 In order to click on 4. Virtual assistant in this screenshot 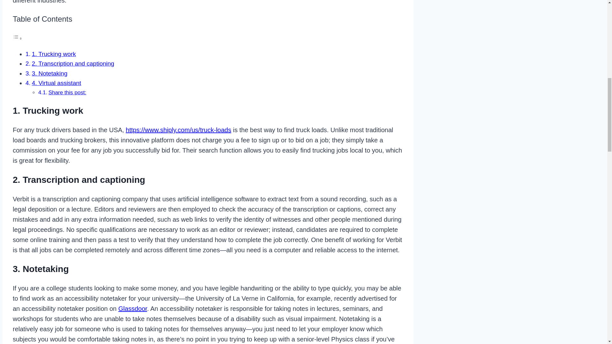, I will do `click(56, 83)`.